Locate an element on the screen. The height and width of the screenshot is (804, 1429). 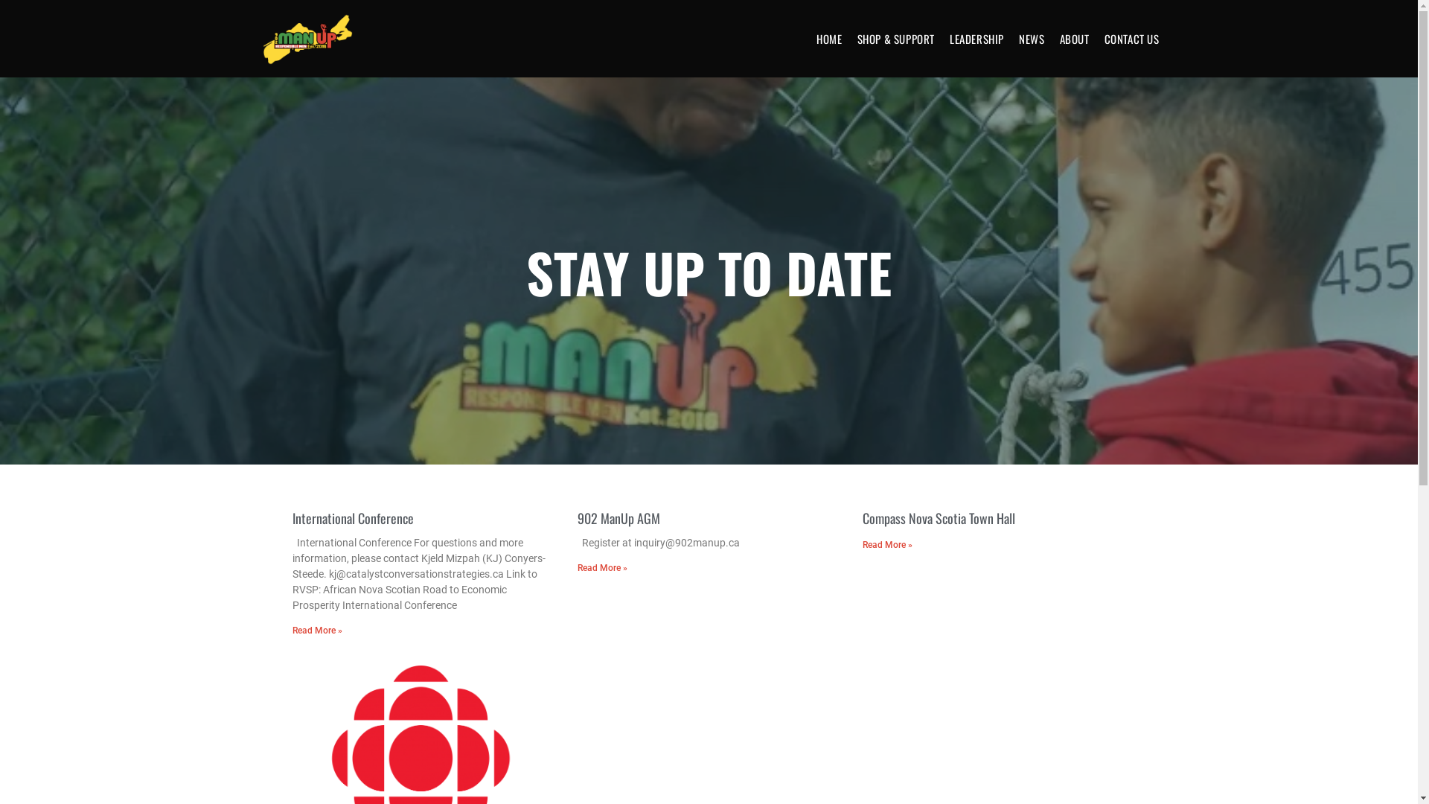
HOME is located at coordinates (829, 39).